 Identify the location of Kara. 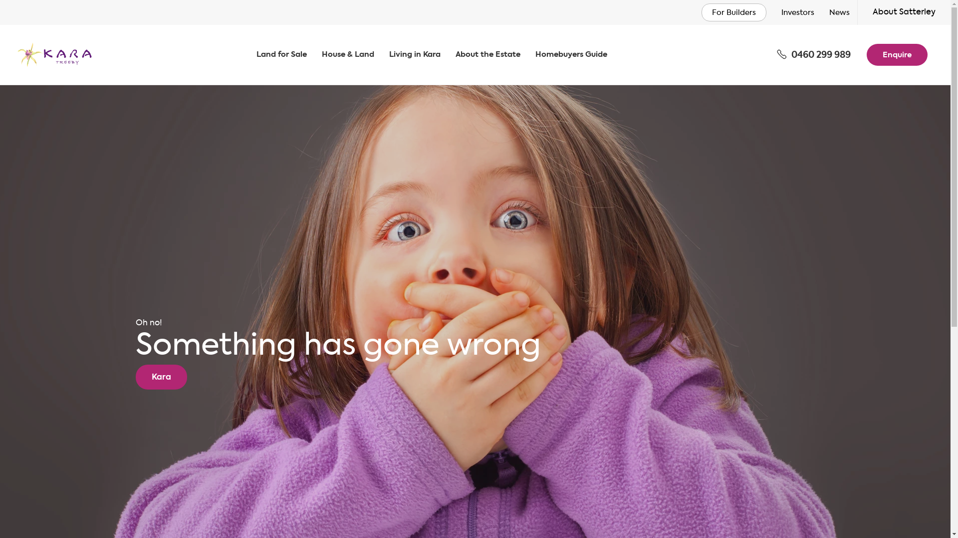
(162, 377).